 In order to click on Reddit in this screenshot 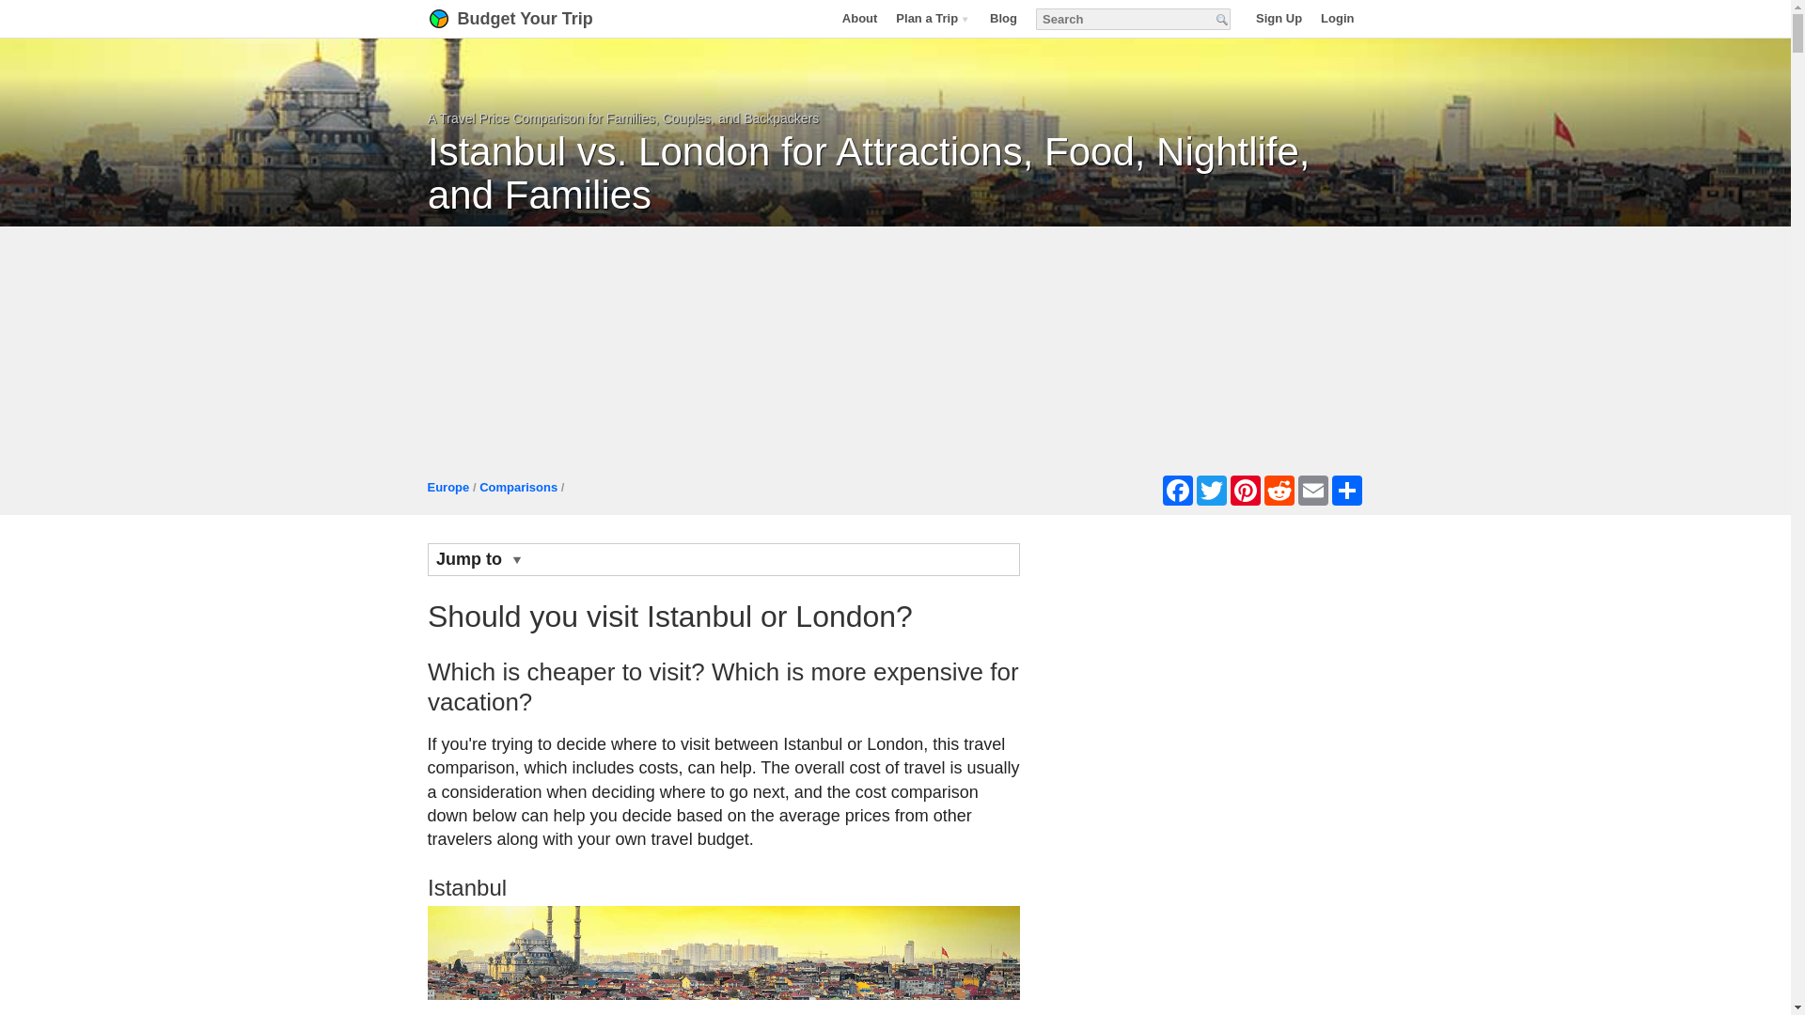, I will do `click(1279, 491)`.